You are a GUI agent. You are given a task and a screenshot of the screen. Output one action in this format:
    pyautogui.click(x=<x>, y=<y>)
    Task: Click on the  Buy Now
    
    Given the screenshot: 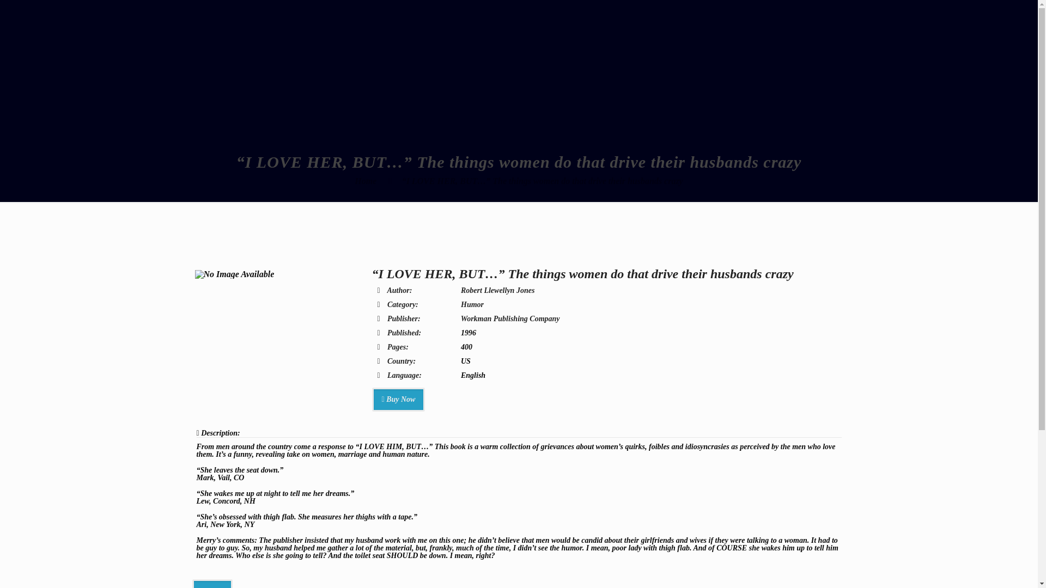 What is the action you would take?
    pyautogui.click(x=398, y=400)
    